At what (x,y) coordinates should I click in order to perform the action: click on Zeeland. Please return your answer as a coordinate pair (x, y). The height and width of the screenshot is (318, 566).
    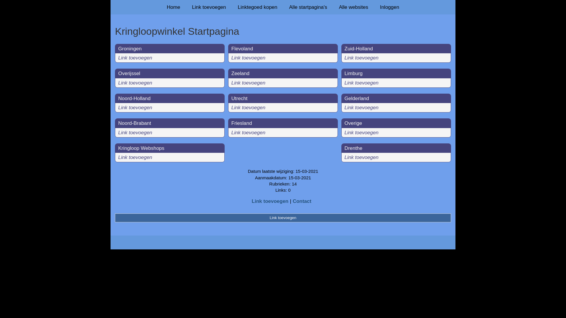
    Looking at the image, I should click on (241, 74).